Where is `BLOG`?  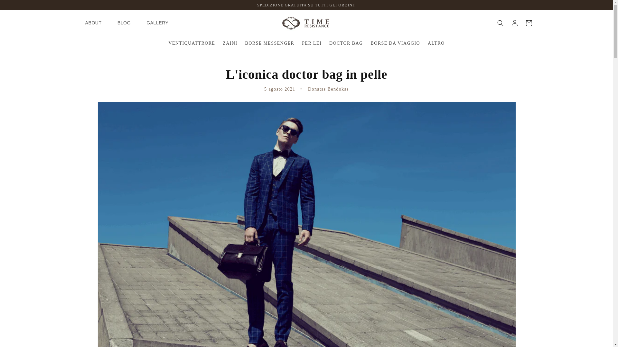
BLOG is located at coordinates (124, 23).